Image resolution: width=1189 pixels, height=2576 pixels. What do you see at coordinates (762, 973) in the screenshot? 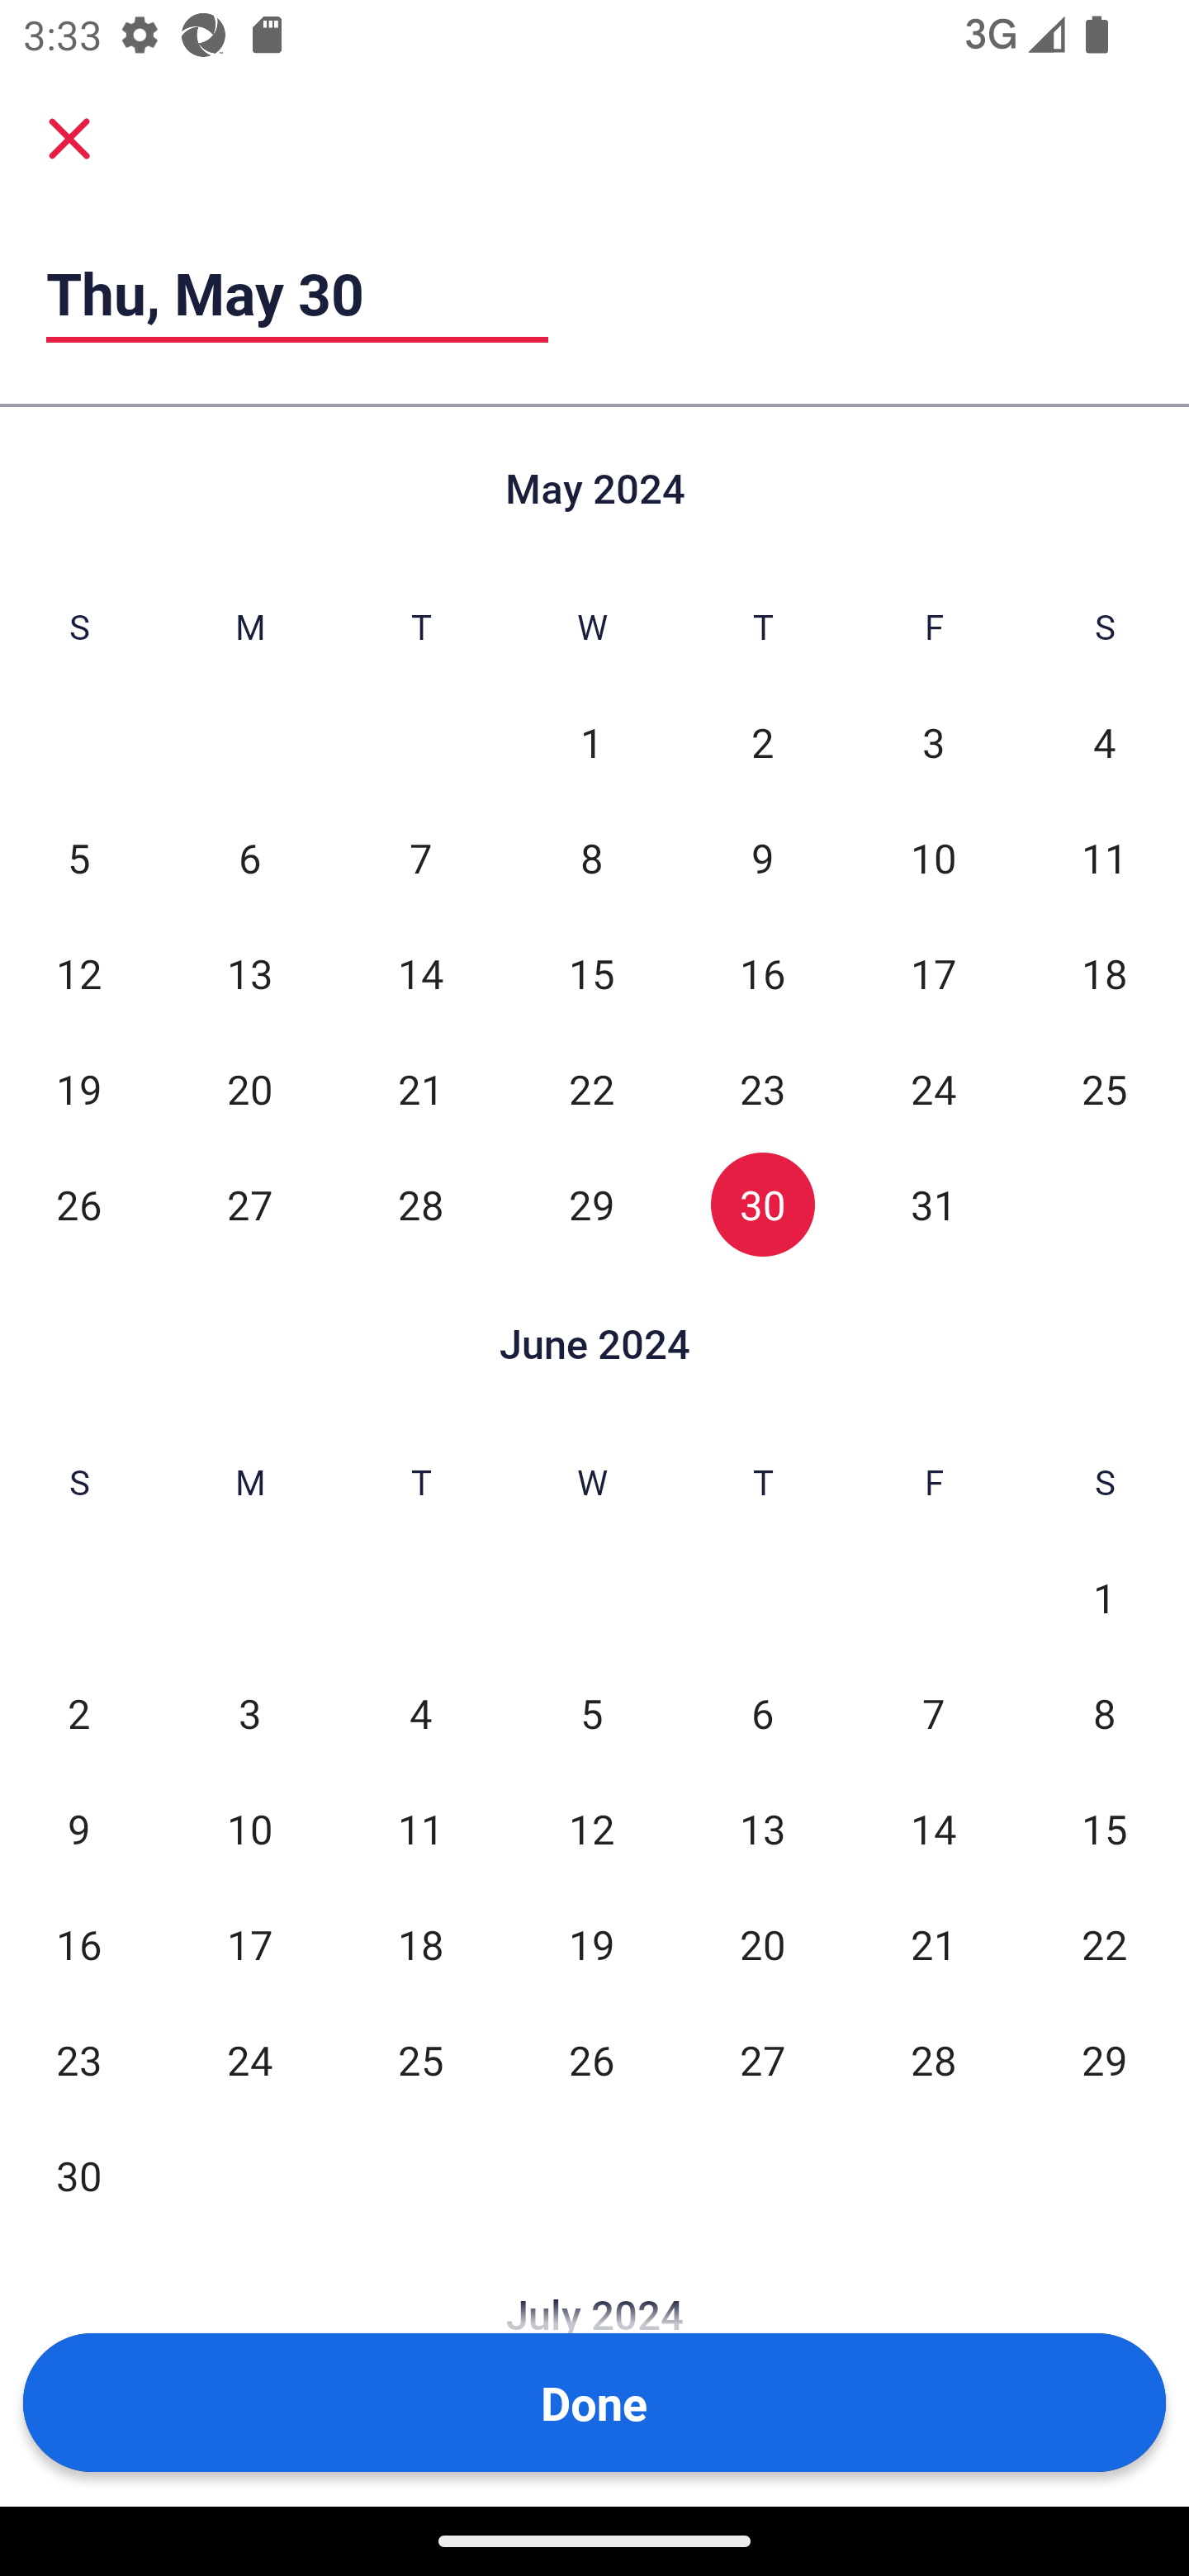
I see `16 Thu, May 16, Not Selected` at bounding box center [762, 973].